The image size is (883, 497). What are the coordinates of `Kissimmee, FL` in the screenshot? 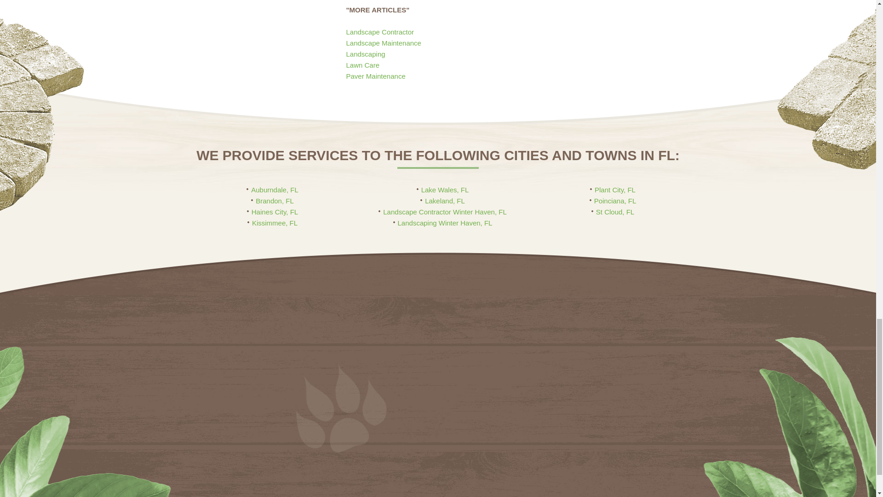 It's located at (272, 223).